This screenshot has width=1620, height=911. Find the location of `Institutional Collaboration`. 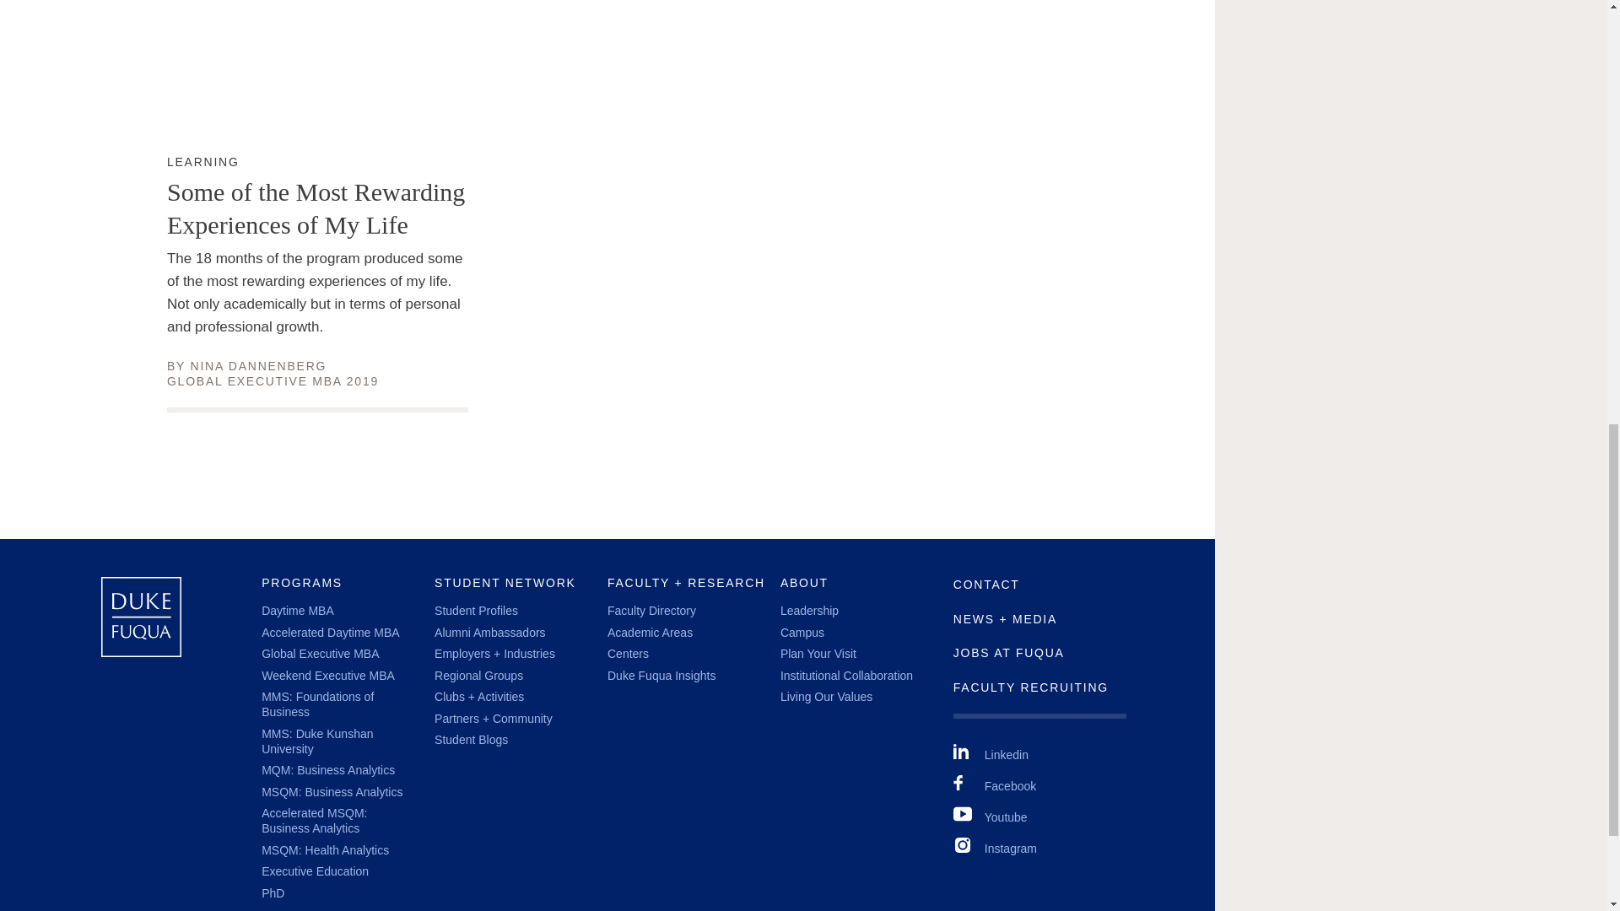

Institutional Collaboration is located at coordinates (818, 653).